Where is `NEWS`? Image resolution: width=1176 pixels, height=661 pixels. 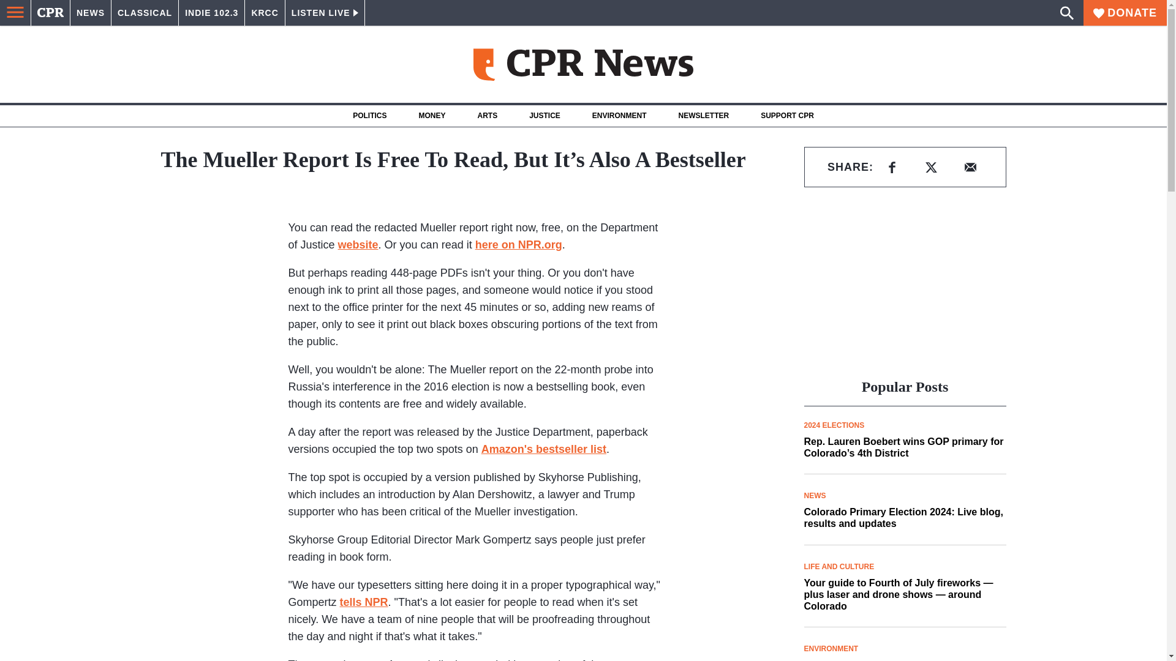
NEWS is located at coordinates (91, 13).